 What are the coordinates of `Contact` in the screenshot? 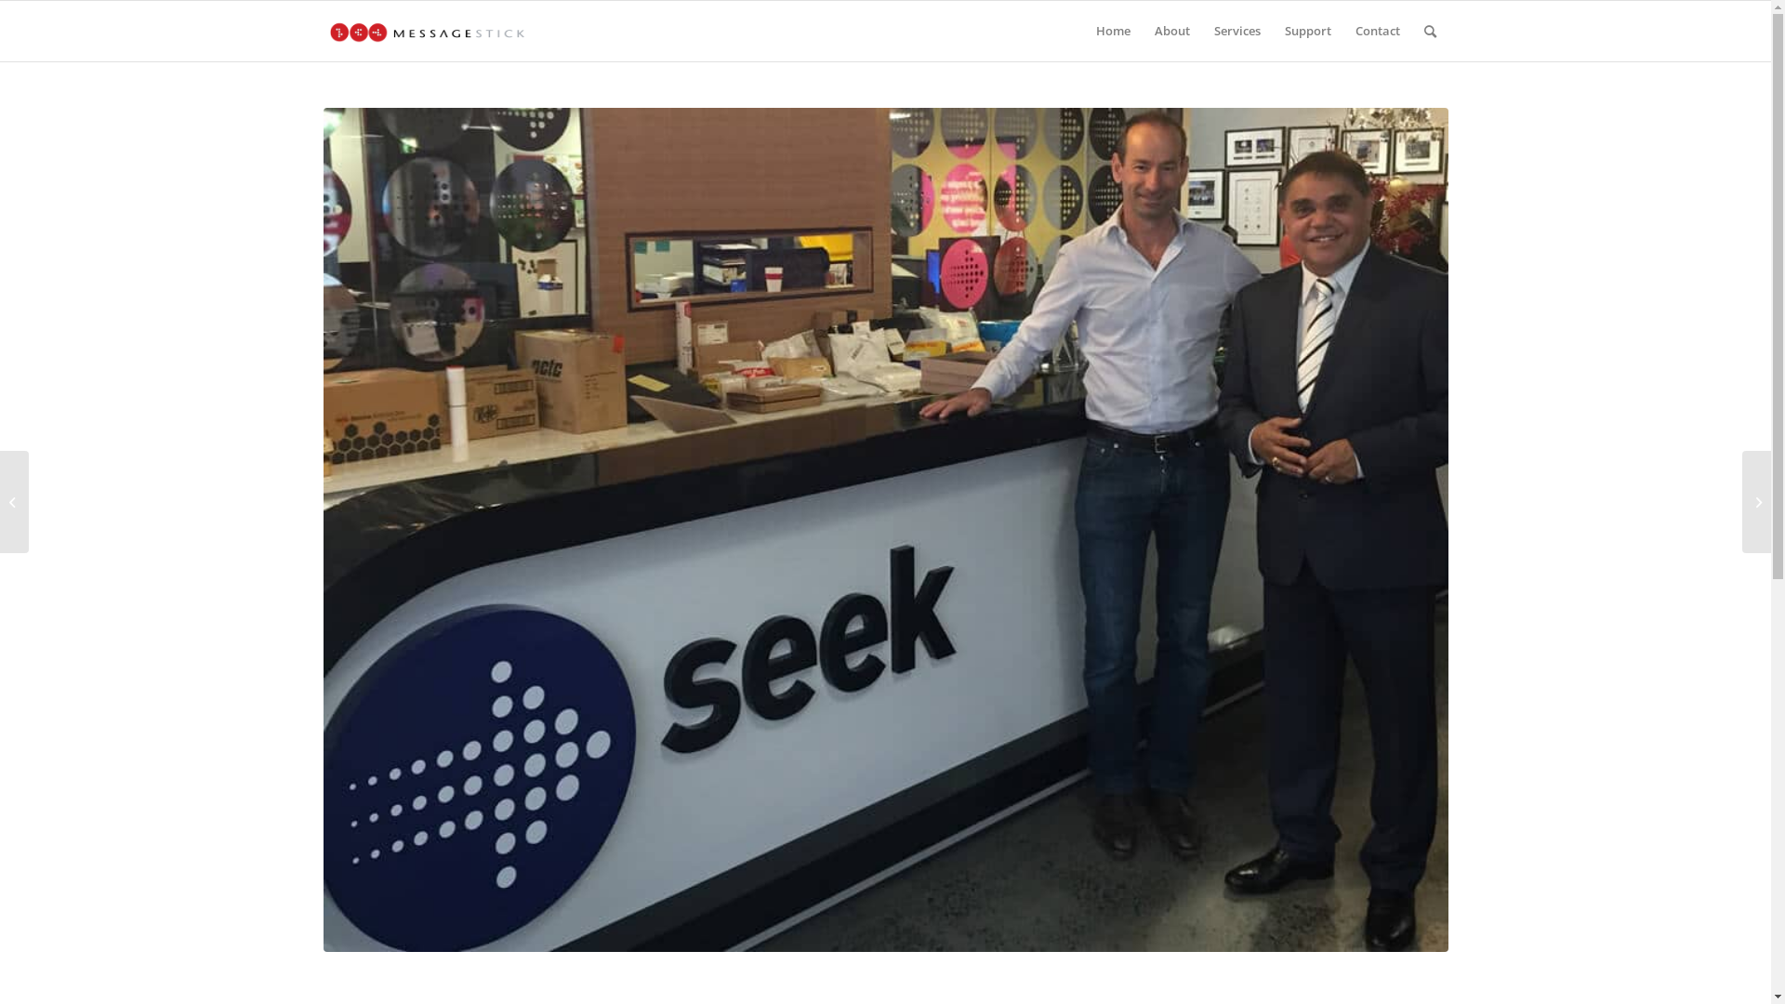 It's located at (1377, 32).